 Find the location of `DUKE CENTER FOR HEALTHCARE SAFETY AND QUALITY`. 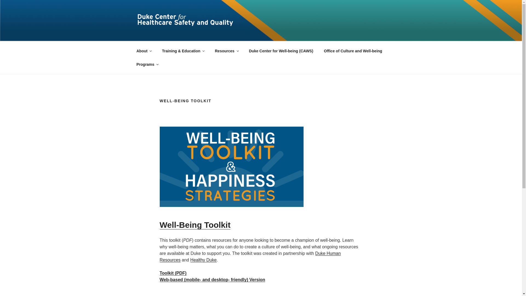

DUKE CENTER FOR HEALTHCARE SAFETY AND QUALITY is located at coordinates (266, 40).